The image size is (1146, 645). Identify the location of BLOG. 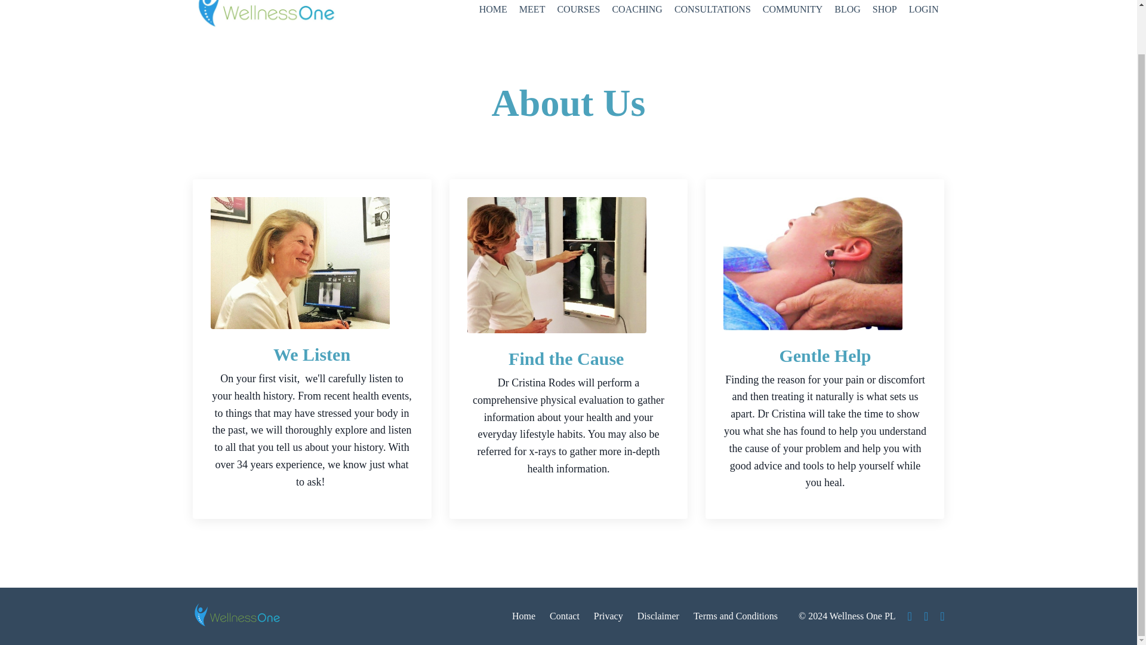
(847, 10).